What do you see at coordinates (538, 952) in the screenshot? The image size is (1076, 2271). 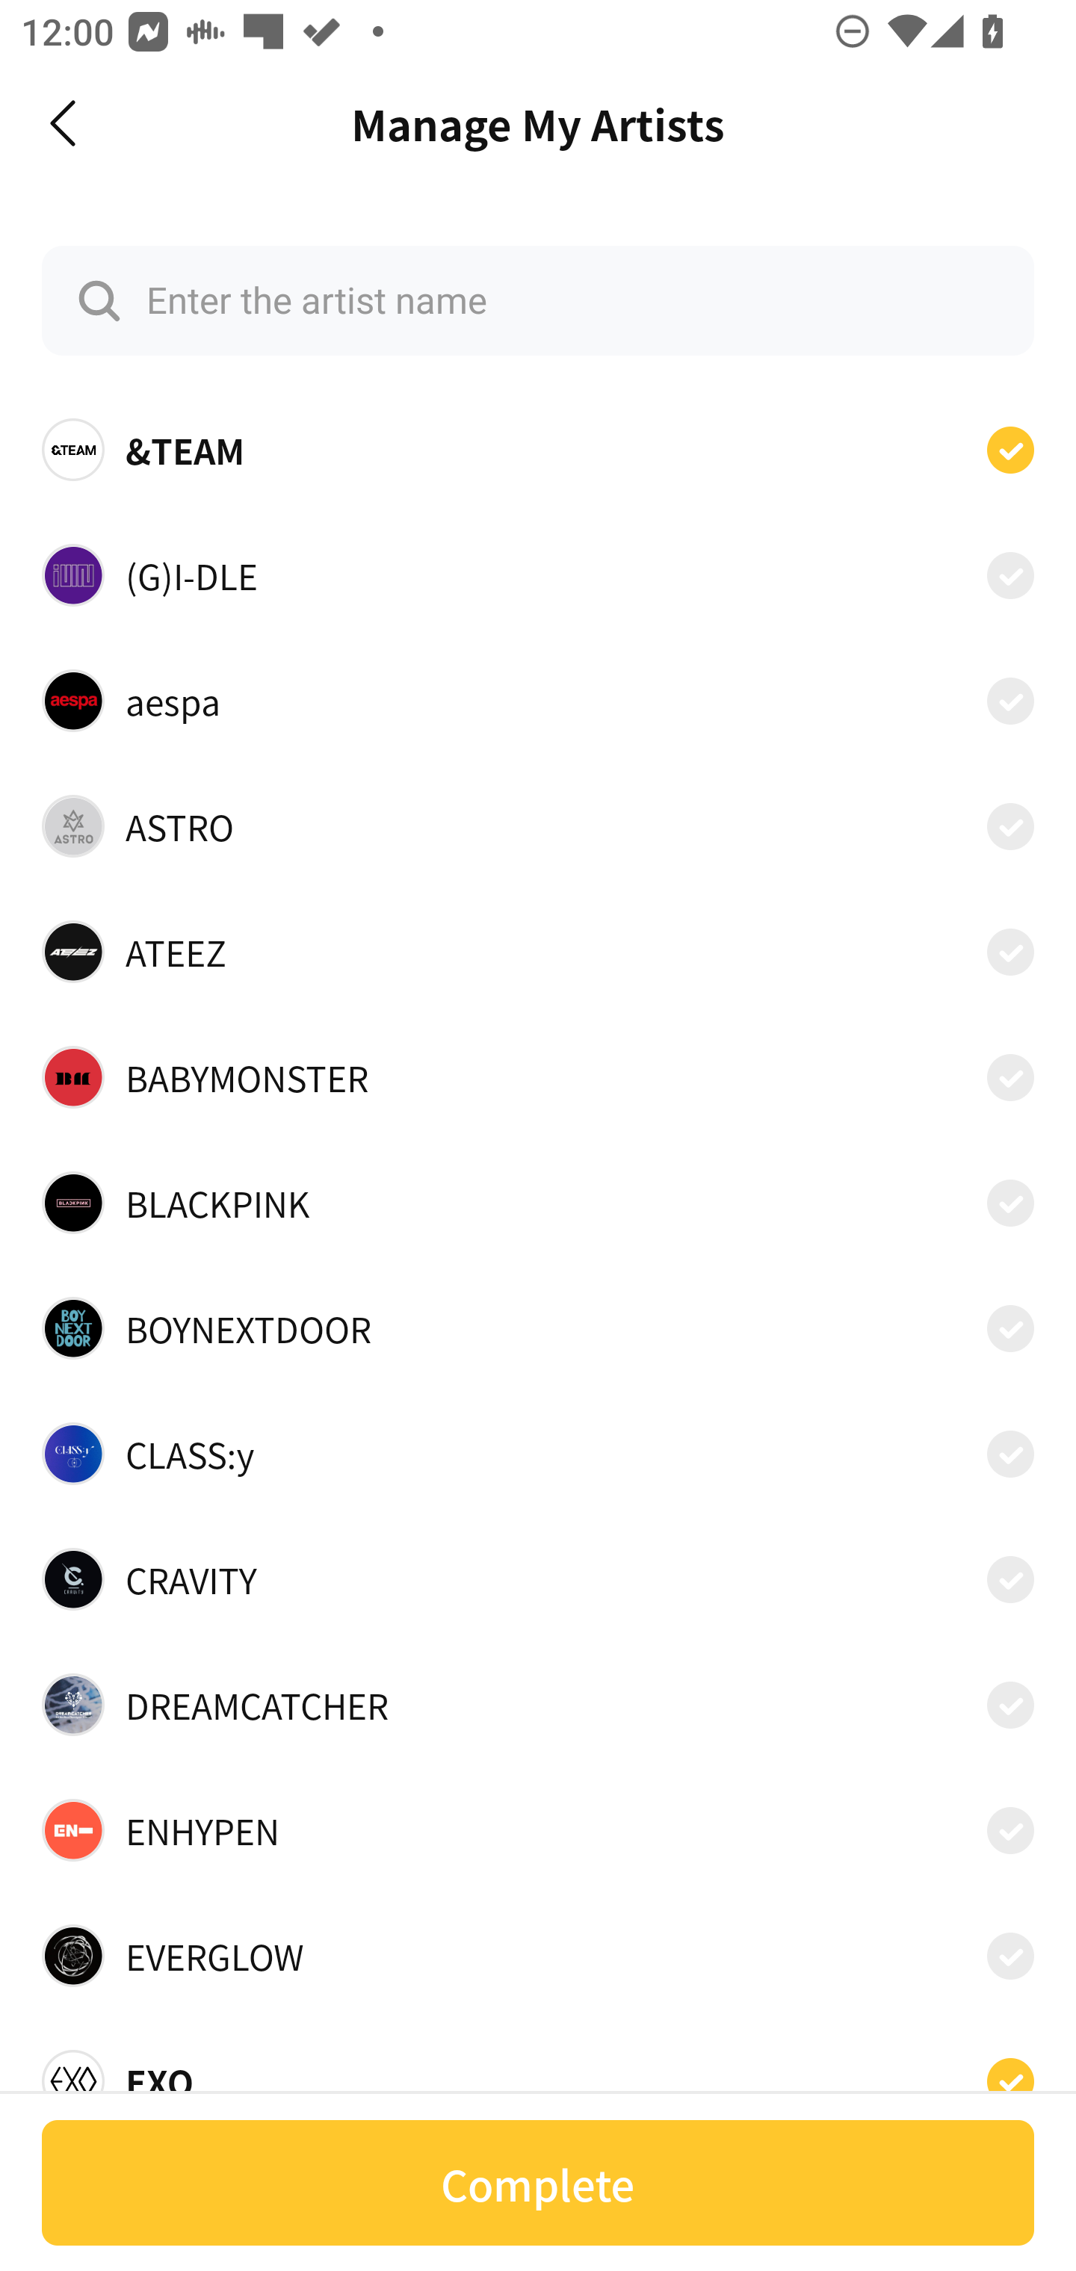 I see `ATEEZ` at bounding box center [538, 952].